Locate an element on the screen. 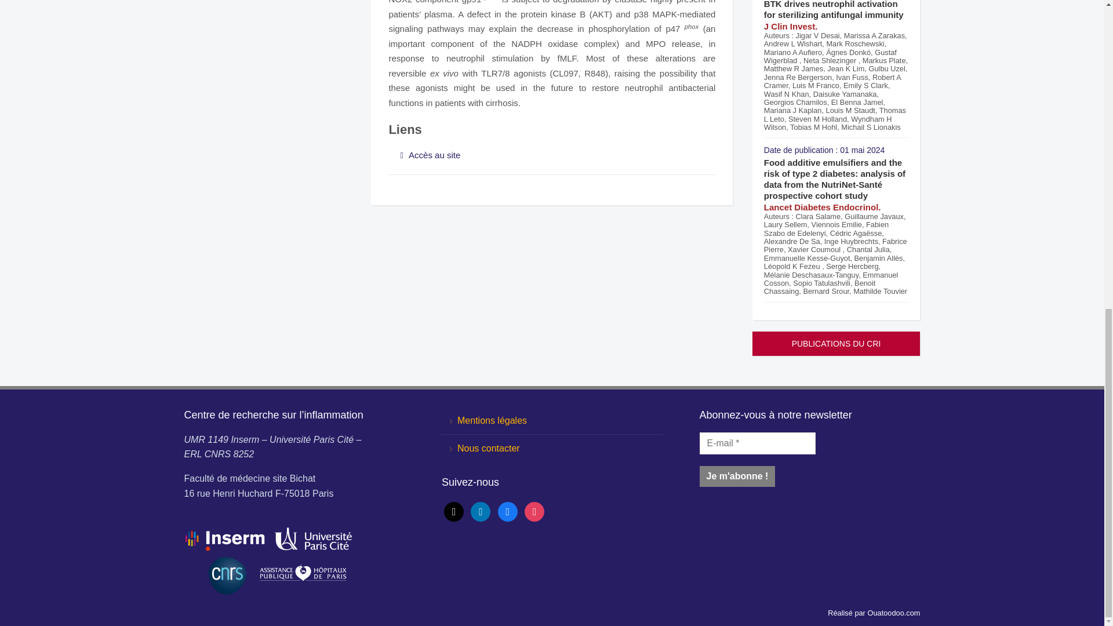 The width and height of the screenshot is (1113, 626). Instagram is located at coordinates (534, 510).